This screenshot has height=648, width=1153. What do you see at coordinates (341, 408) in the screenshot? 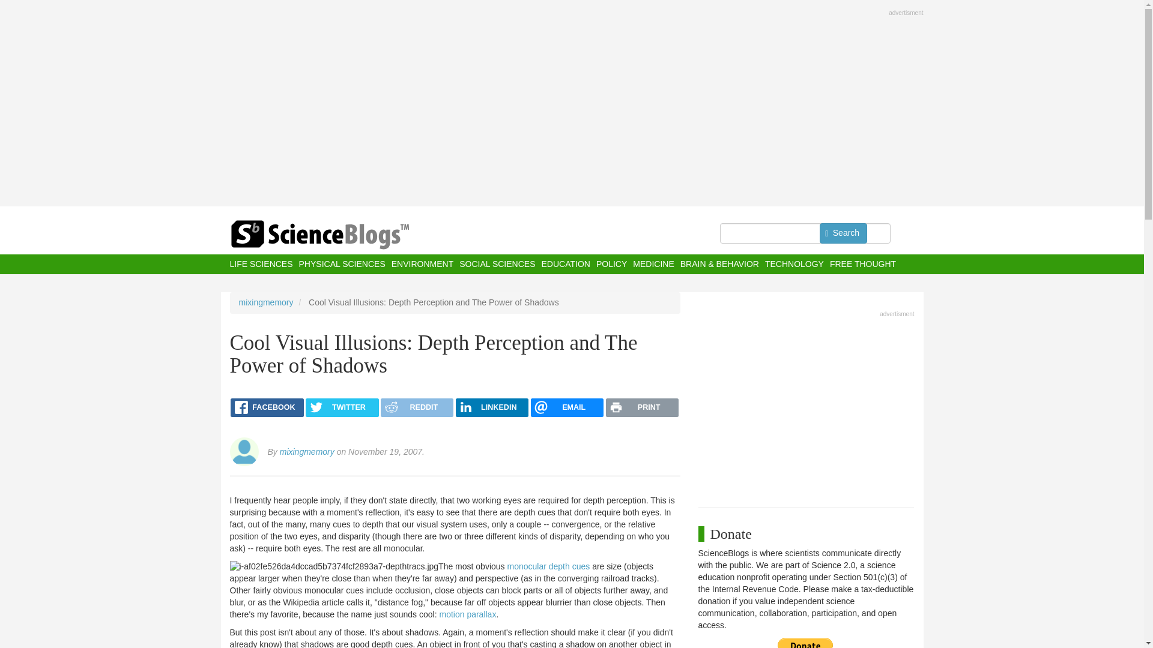
I see `TWITTER` at bounding box center [341, 408].